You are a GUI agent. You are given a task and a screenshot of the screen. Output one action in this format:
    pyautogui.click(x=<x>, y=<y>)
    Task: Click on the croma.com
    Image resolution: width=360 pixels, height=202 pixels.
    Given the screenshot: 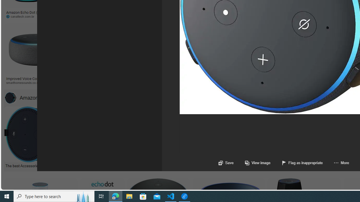 What is the action you would take?
    pyautogui.click(x=249, y=16)
    